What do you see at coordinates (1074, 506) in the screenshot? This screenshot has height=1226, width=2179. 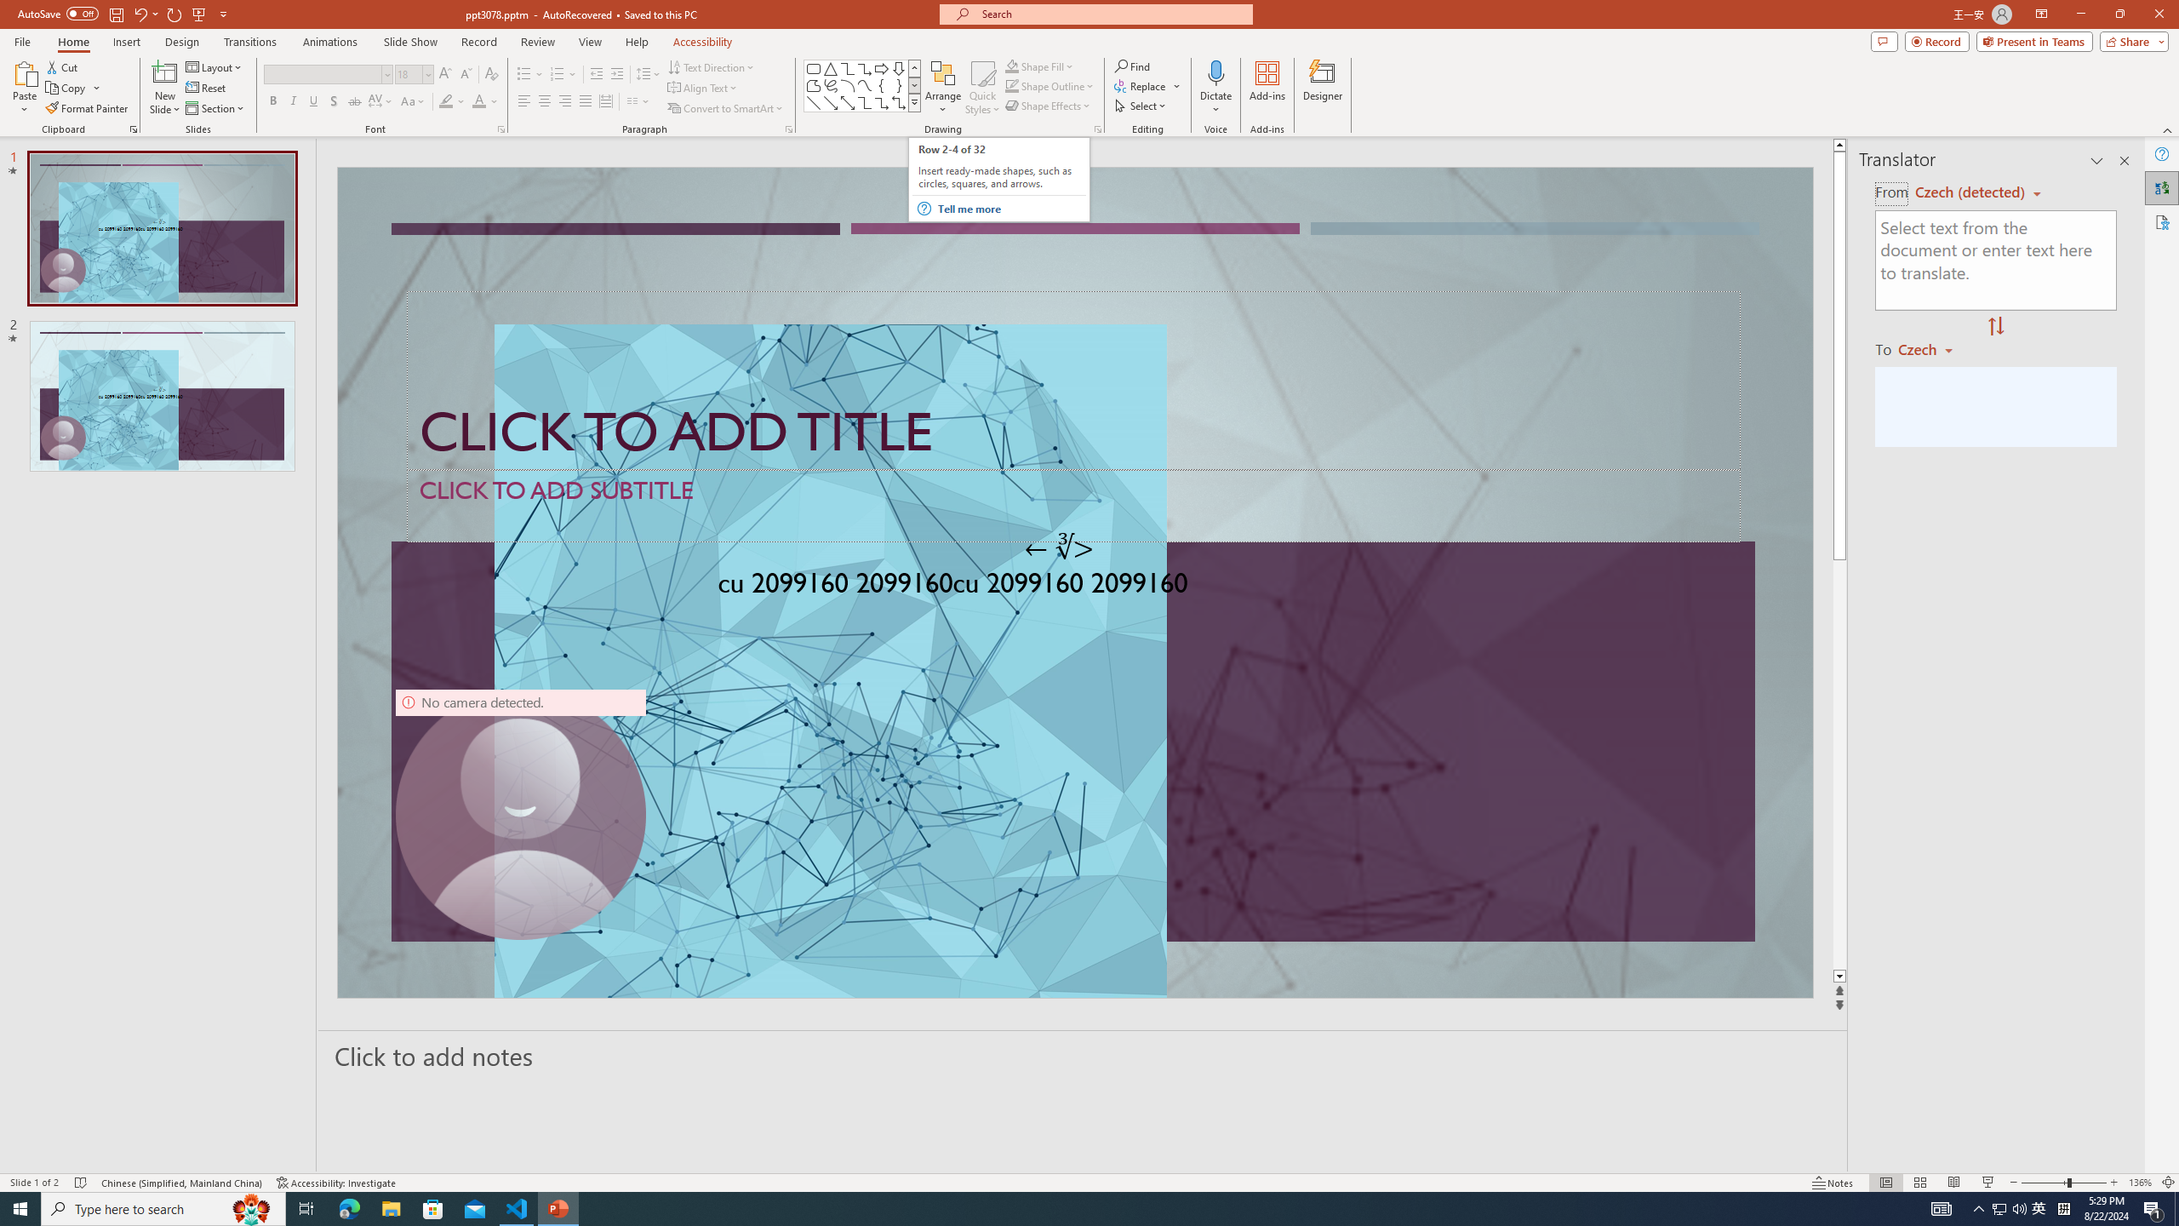 I see `Subtitle TextBox` at bounding box center [1074, 506].